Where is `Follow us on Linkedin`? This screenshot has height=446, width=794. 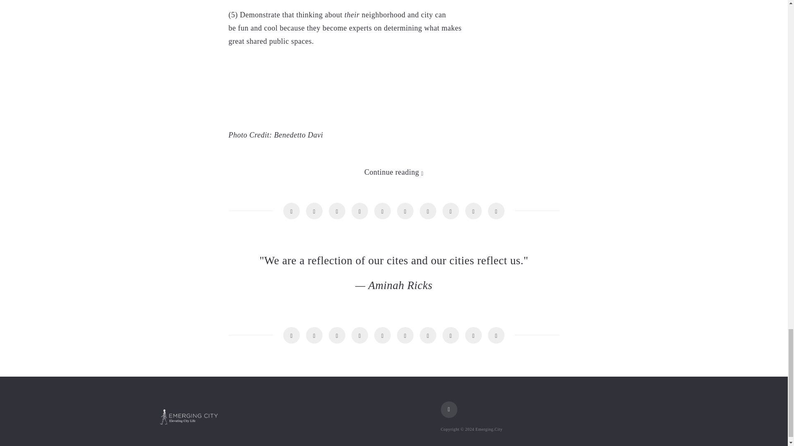
Follow us on Linkedin is located at coordinates (449, 410).